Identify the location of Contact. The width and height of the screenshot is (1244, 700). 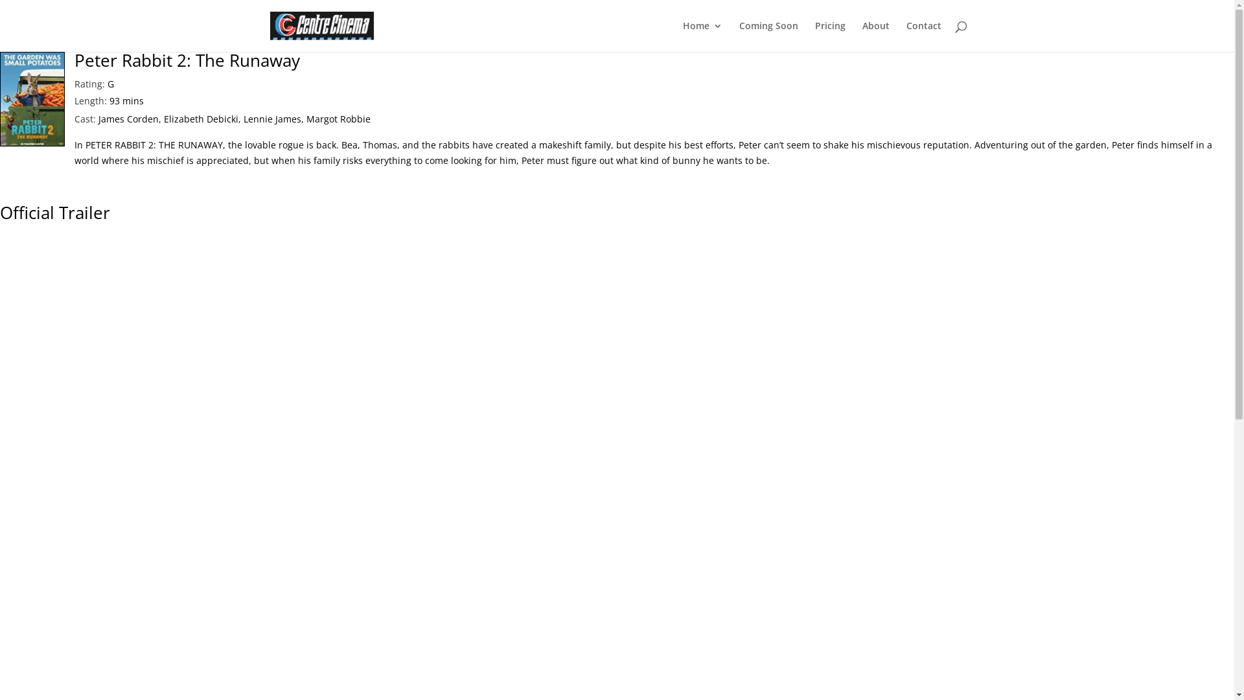
(923, 36).